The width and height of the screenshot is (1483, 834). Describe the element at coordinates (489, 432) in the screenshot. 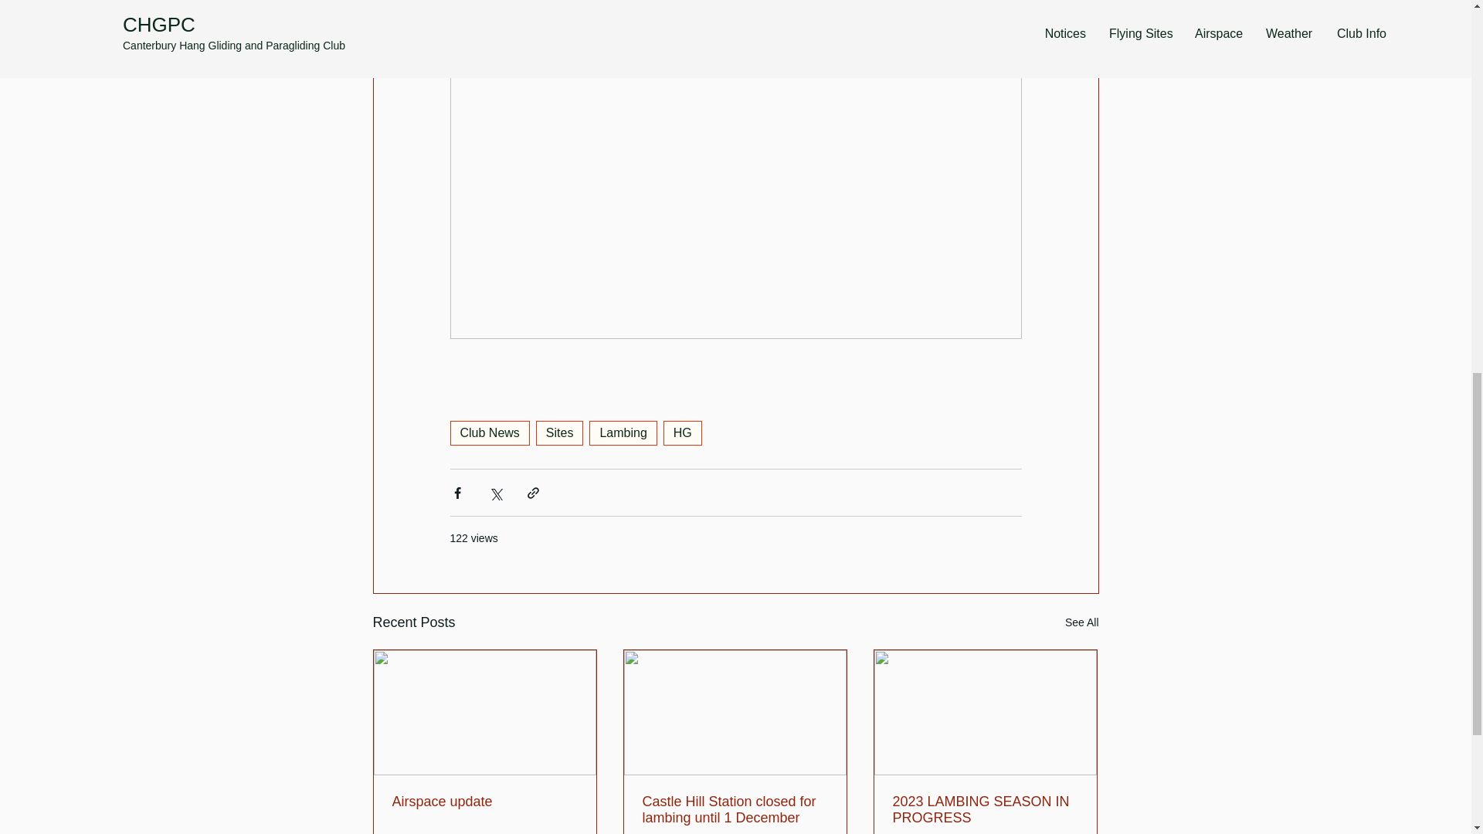

I see `Club News` at that location.